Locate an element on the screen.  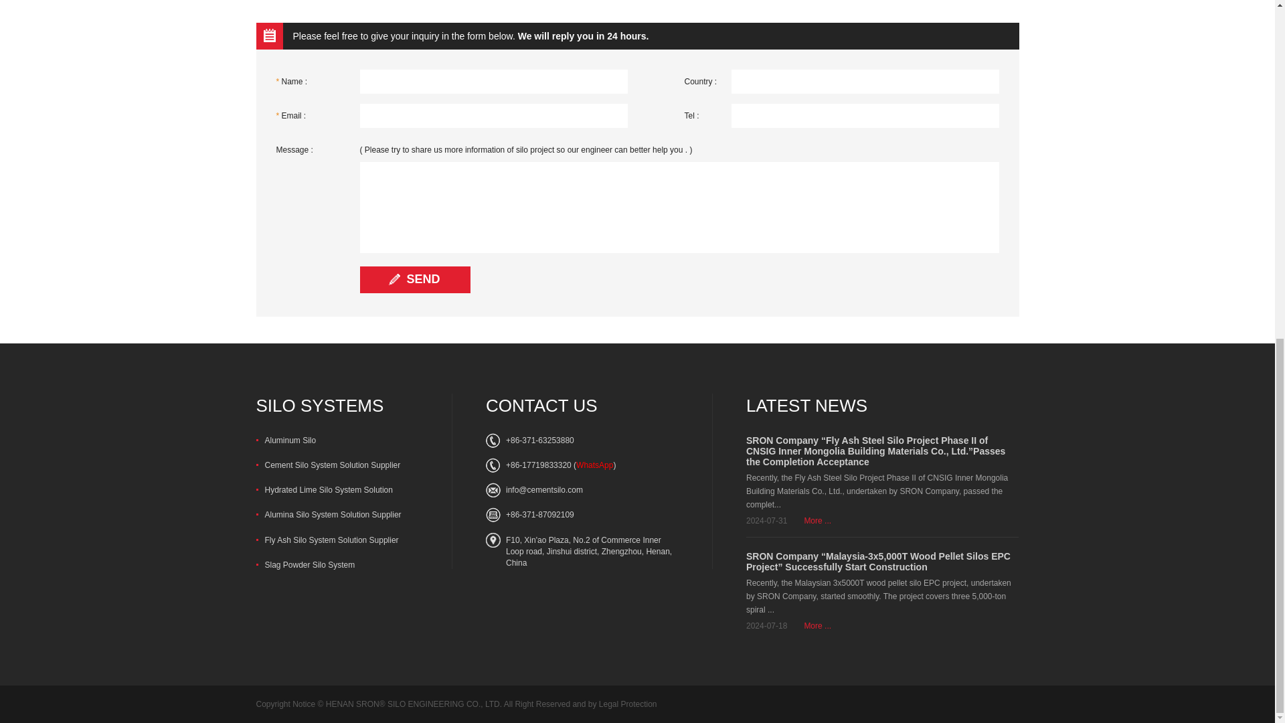
SEND is located at coordinates (415, 280).